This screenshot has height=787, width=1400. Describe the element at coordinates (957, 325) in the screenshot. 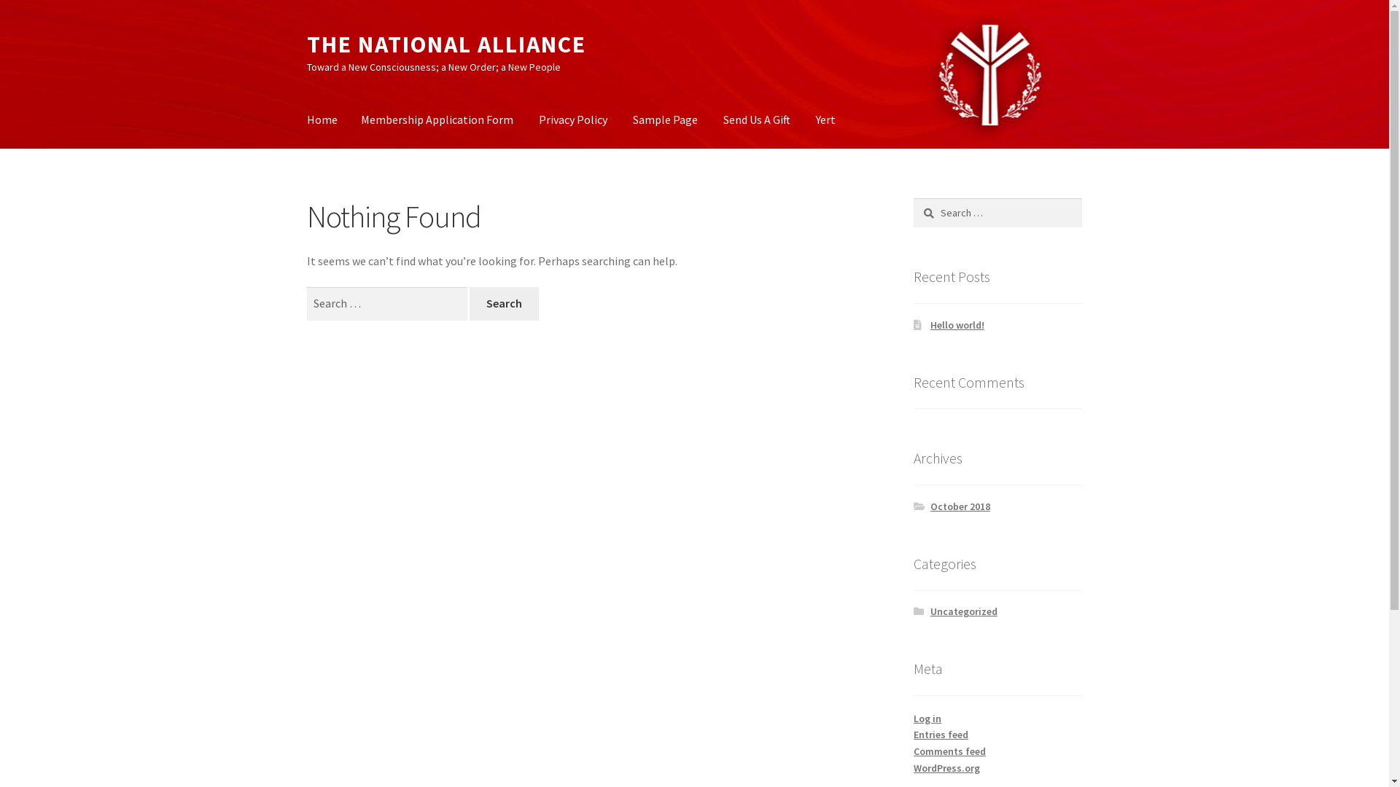

I see `Hello world!` at that location.